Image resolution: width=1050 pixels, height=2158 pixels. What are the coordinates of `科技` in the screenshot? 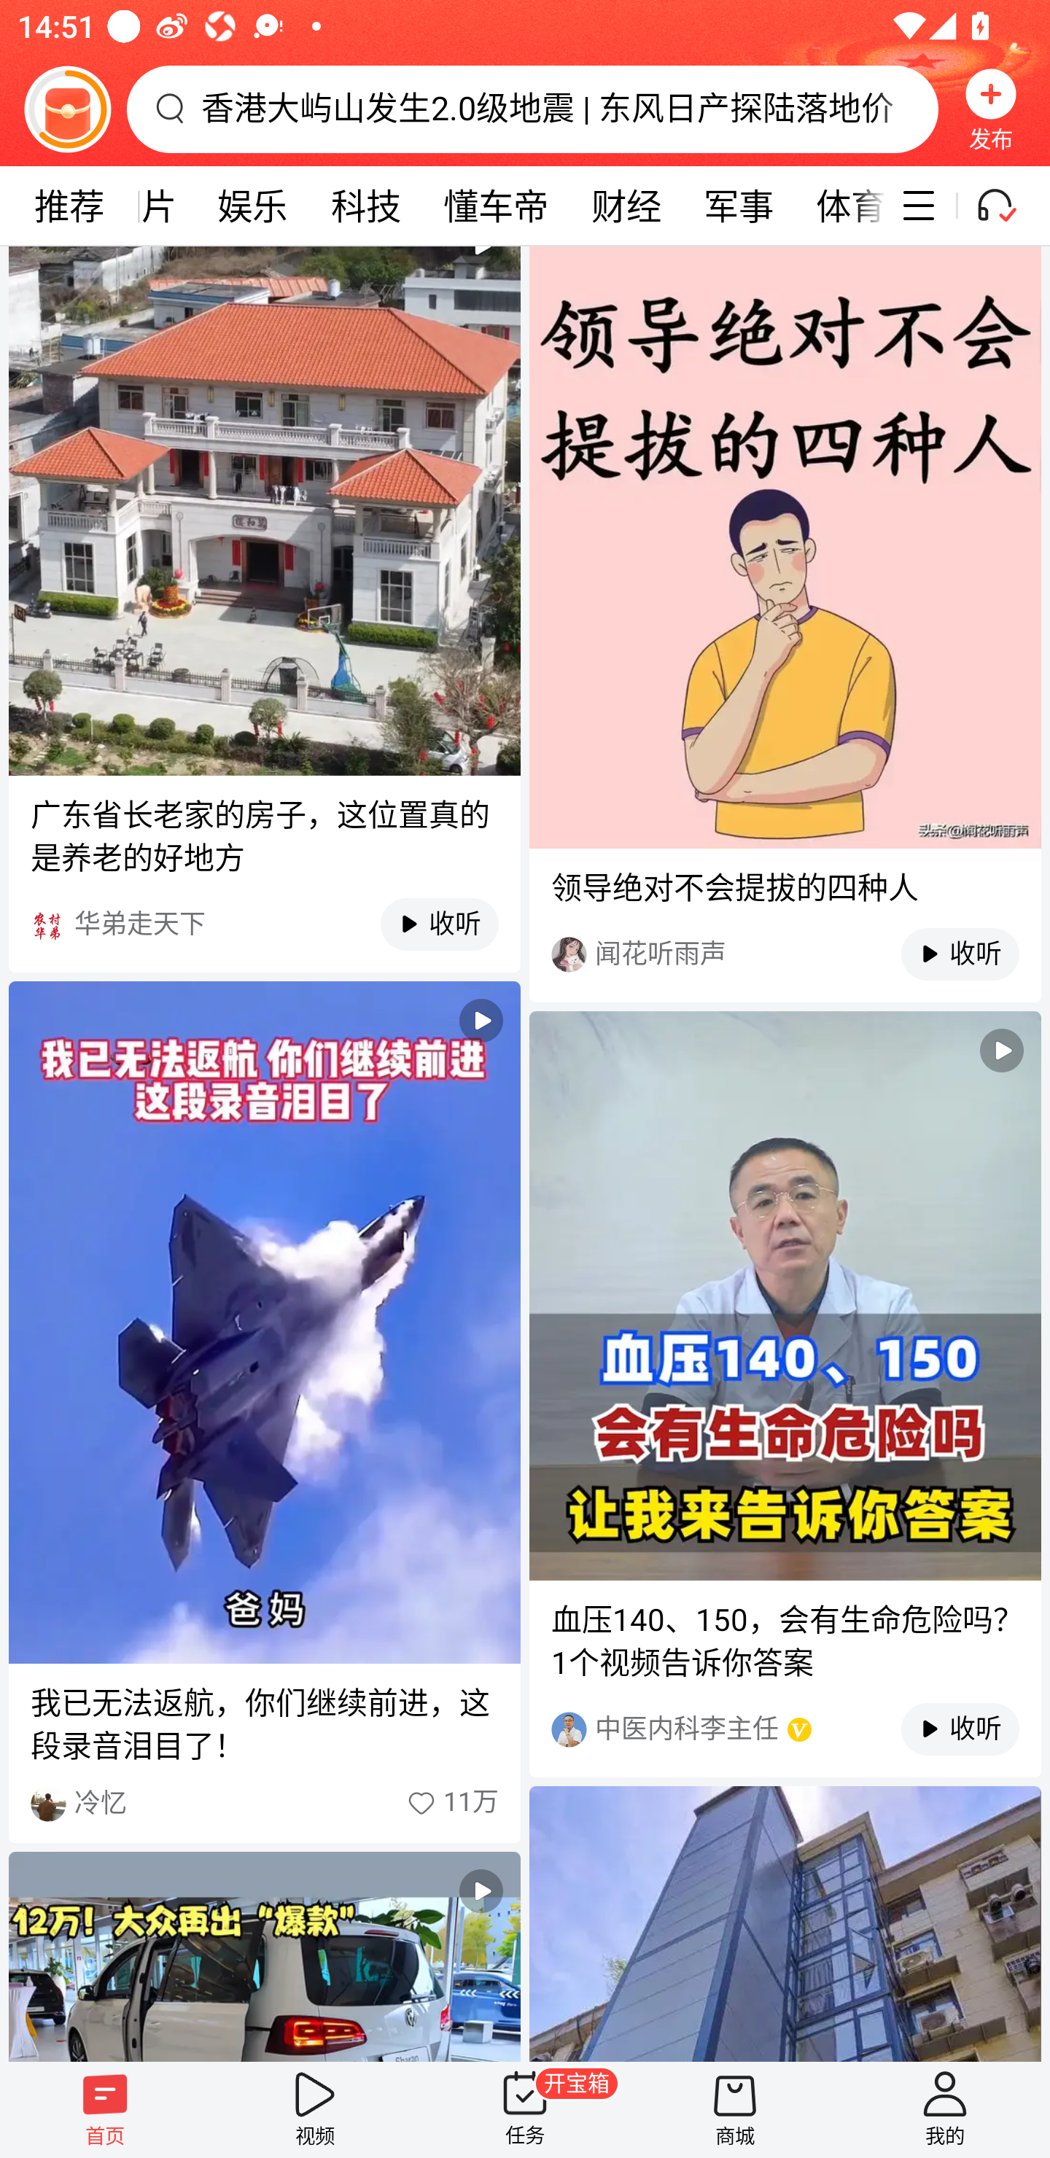 It's located at (366, 206).